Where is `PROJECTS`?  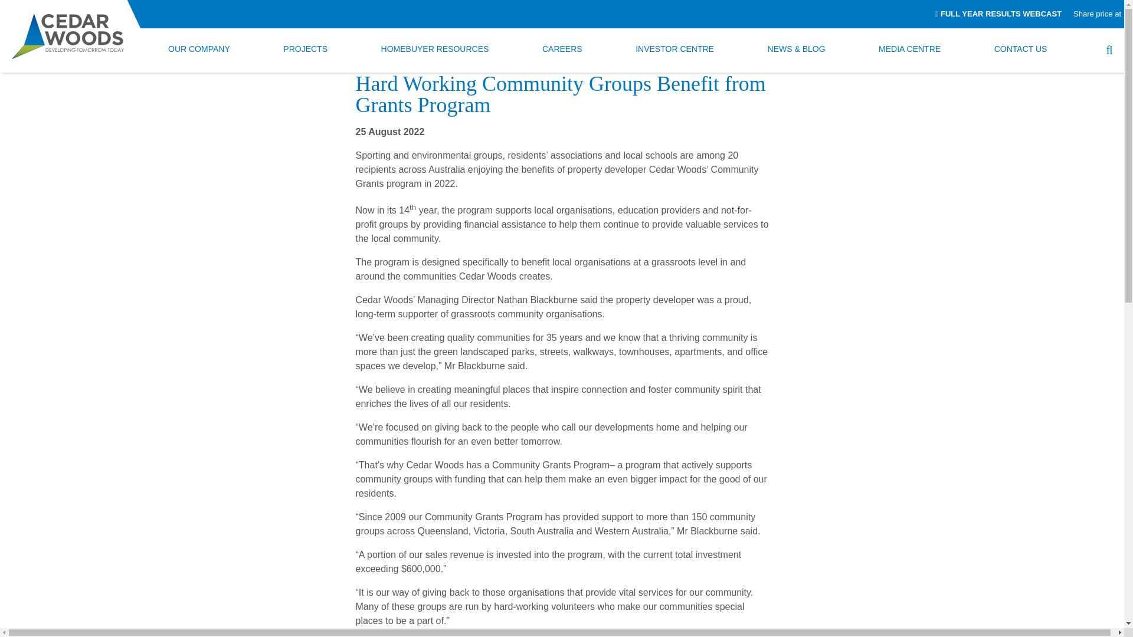 PROJECTS is located at coordinates (305, 50).